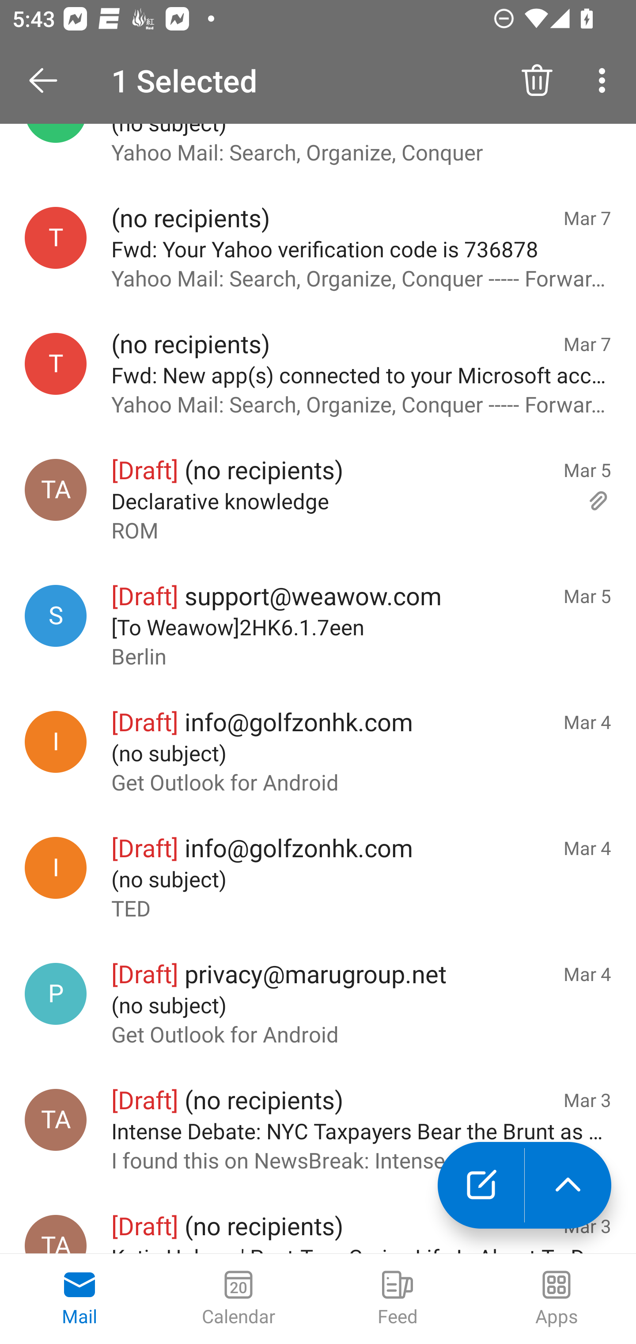 This screenshot has width=636, height=1344. I want to click on testappium002@outlook.com, so click(56, 364).